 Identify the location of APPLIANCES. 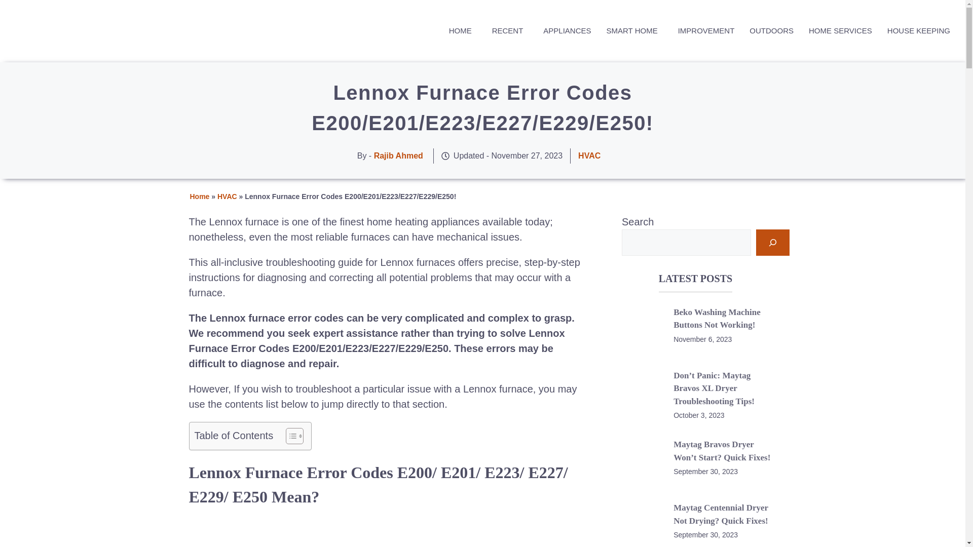
(565, 31).